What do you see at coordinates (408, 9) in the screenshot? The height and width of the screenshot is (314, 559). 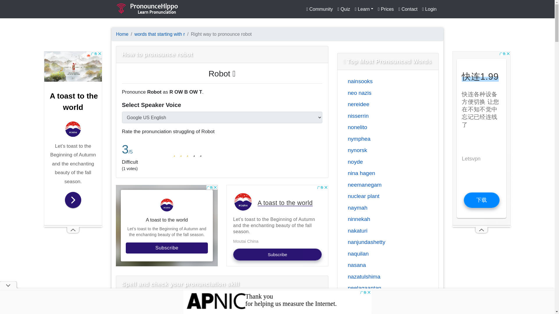 I see `Contact` at bounding box center [408, 9].